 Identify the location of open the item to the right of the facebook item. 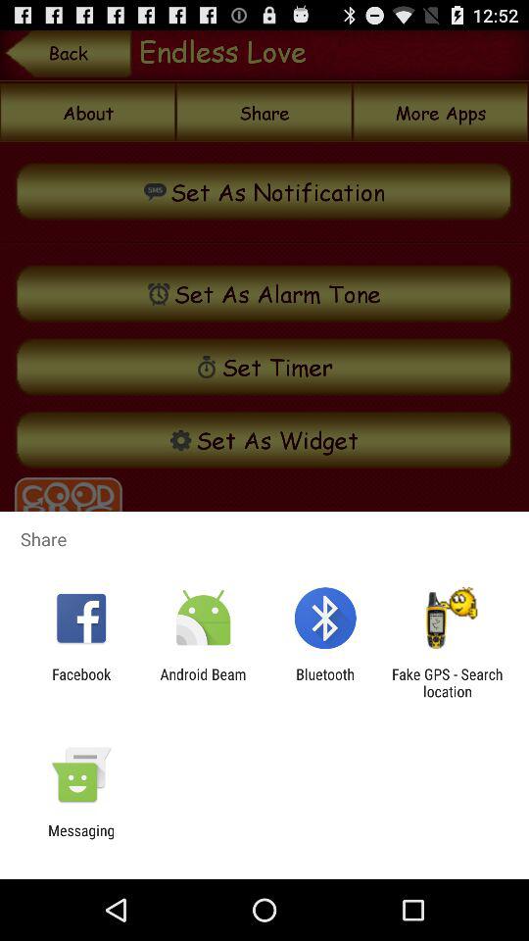
(203, 682).